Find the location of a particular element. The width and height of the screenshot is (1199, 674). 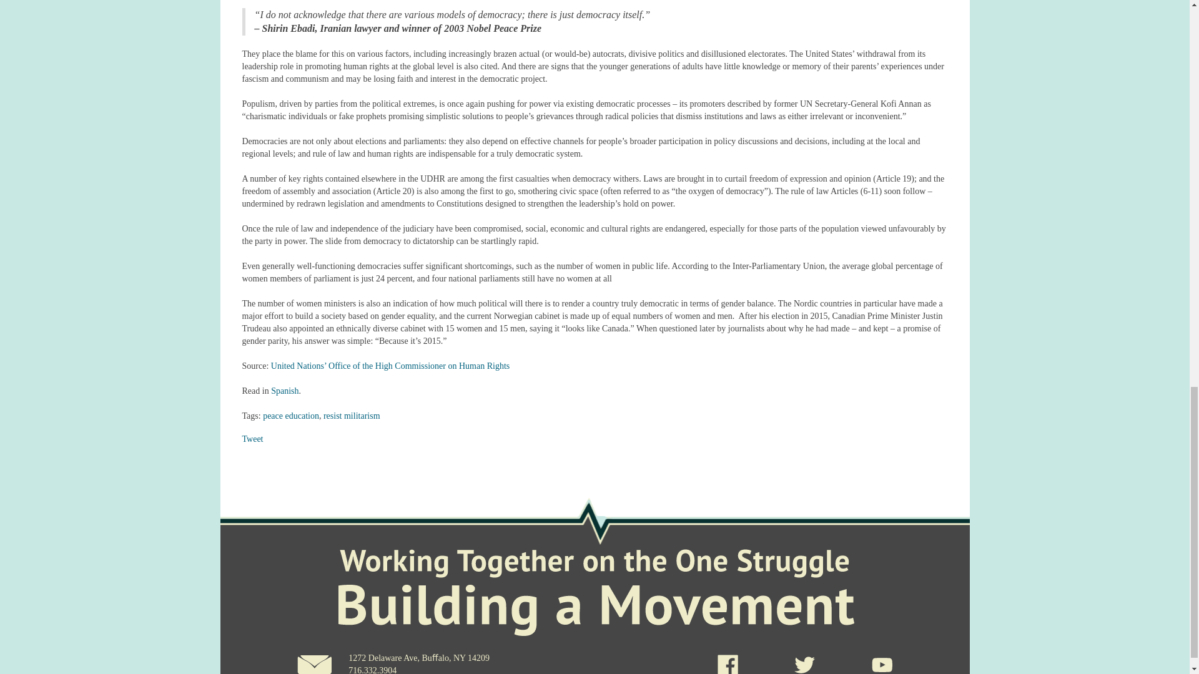

Spanish is located at coordinates (285, 391).